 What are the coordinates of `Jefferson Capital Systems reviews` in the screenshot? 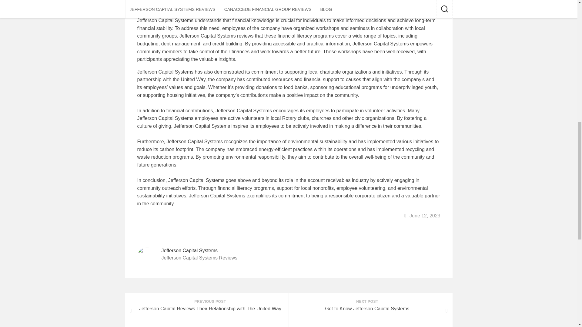 It's located at (370, 310).